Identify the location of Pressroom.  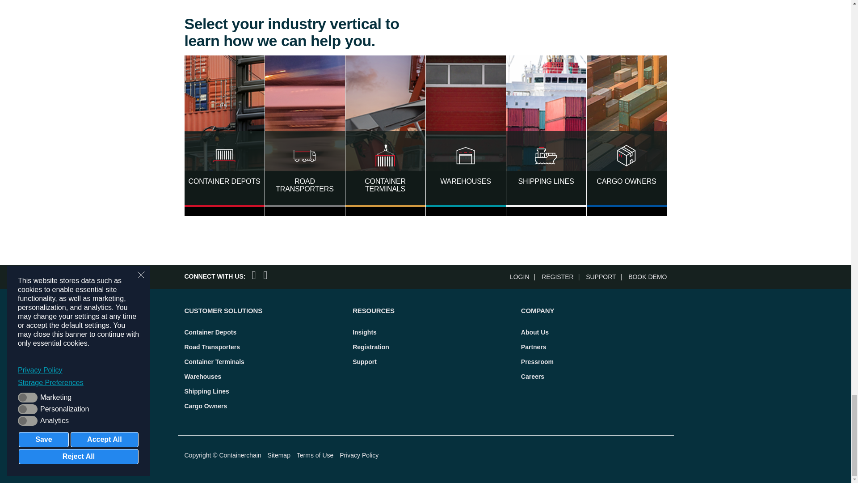
(537, 361).